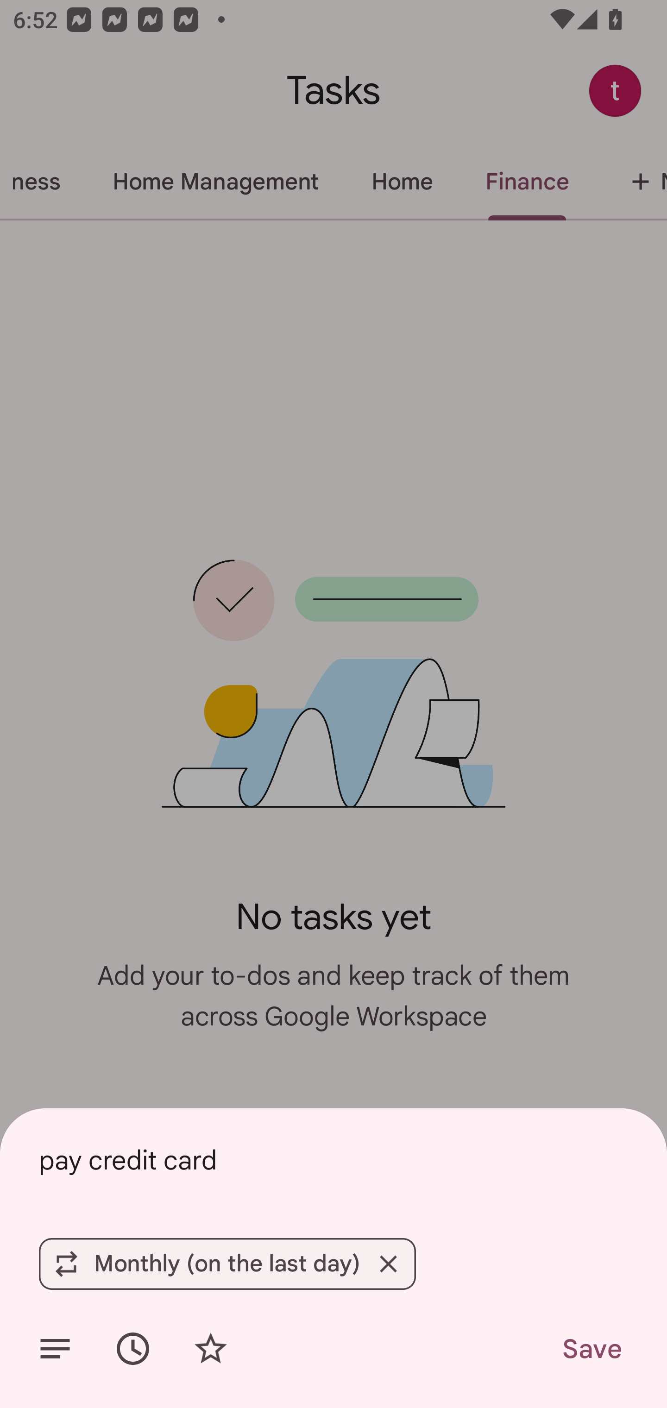 Image resolution: width=667 pixels, height=1408 pixels. What do you see at coordinates (591, 1349) in the screenshot?
I see `Save` at bounding box center [591, 1349].